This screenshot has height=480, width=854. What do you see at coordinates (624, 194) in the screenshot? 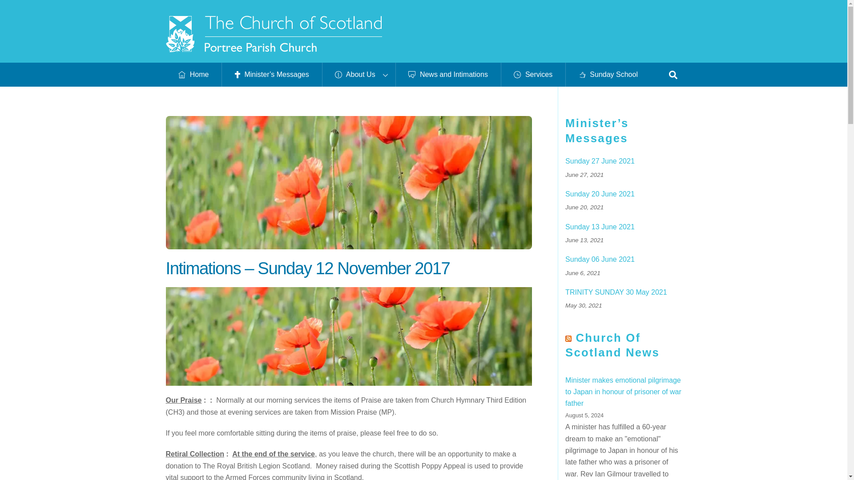
I see `Sunday 20 June 2021` at bounding box center [624, 194].